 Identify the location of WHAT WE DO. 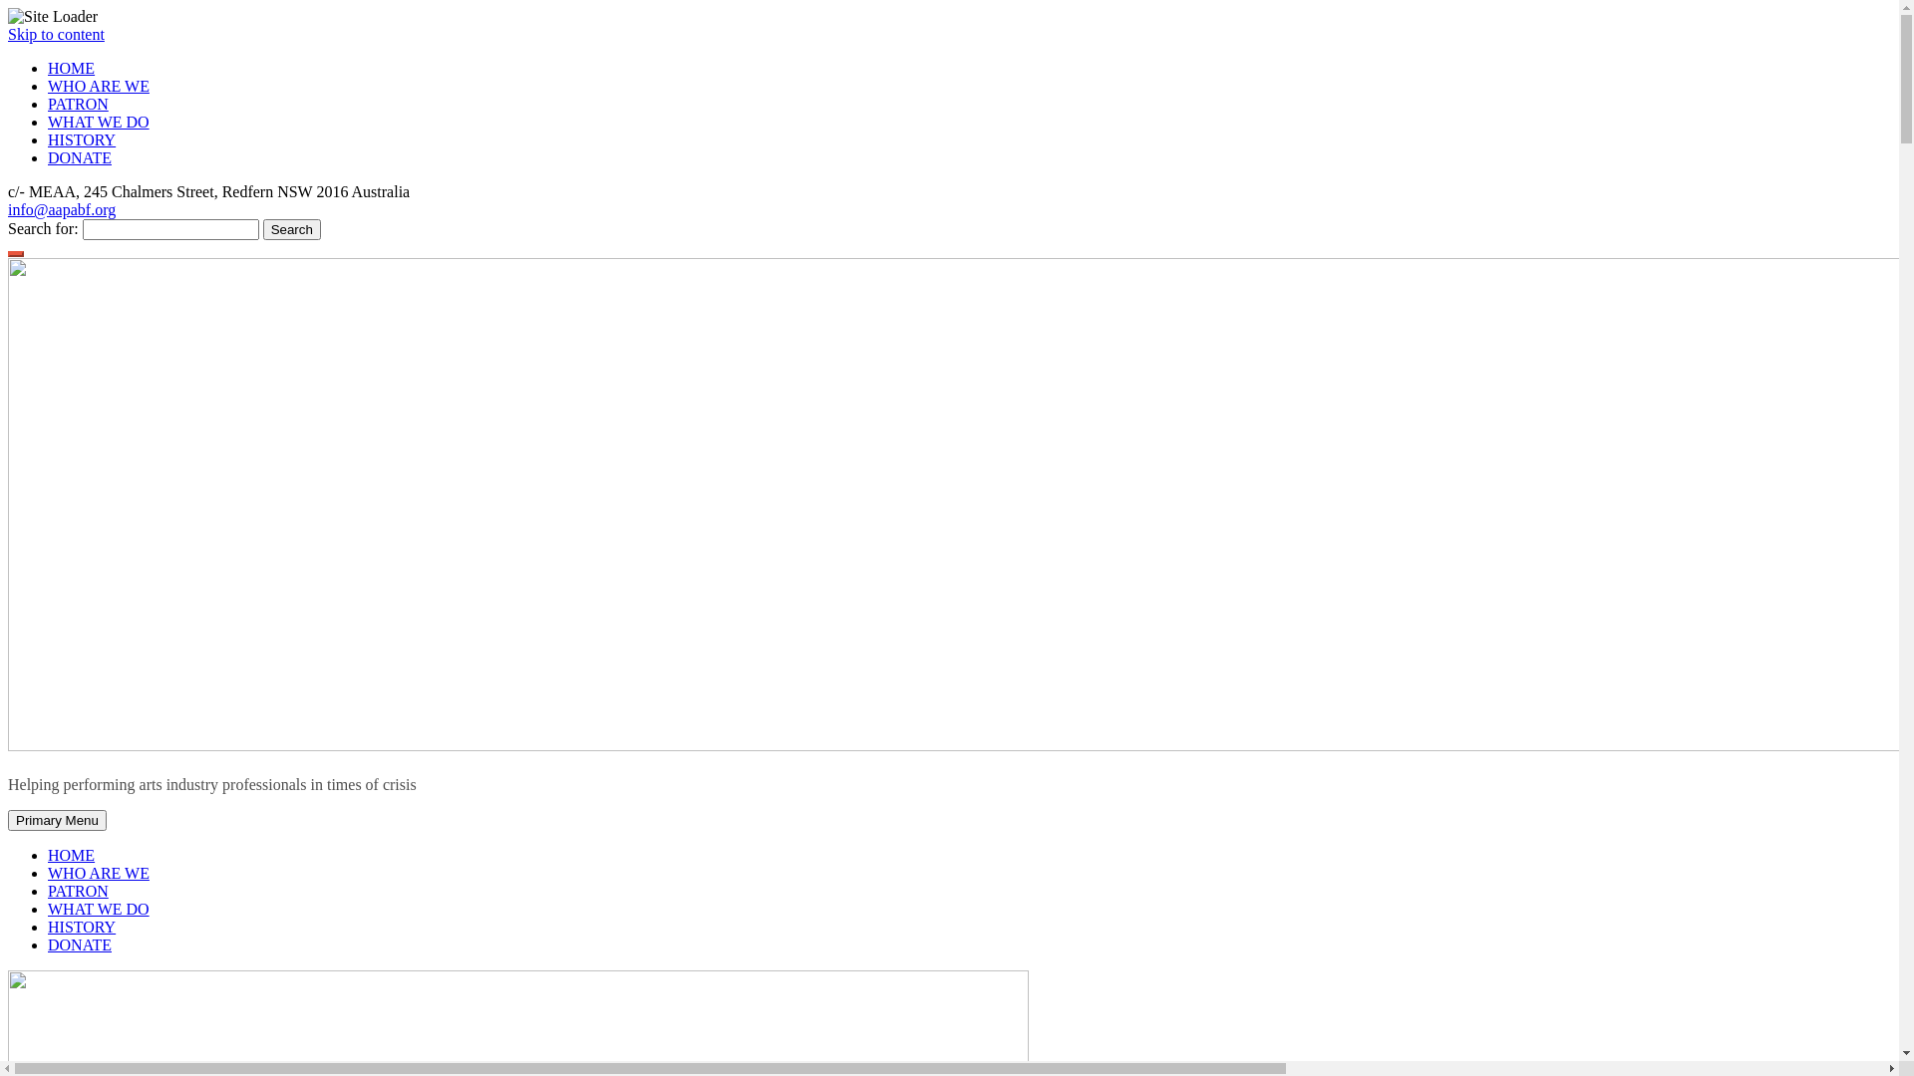
(99, 909).